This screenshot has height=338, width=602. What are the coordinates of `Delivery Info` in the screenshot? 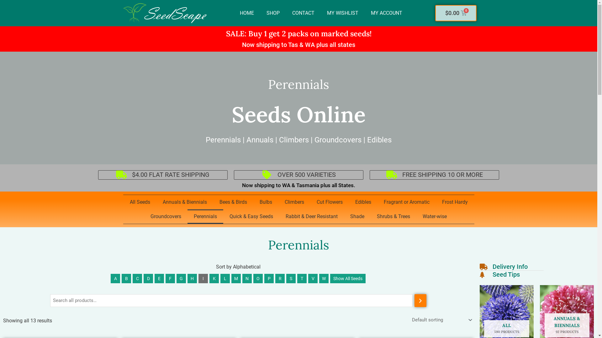 It's located at (504, 267).